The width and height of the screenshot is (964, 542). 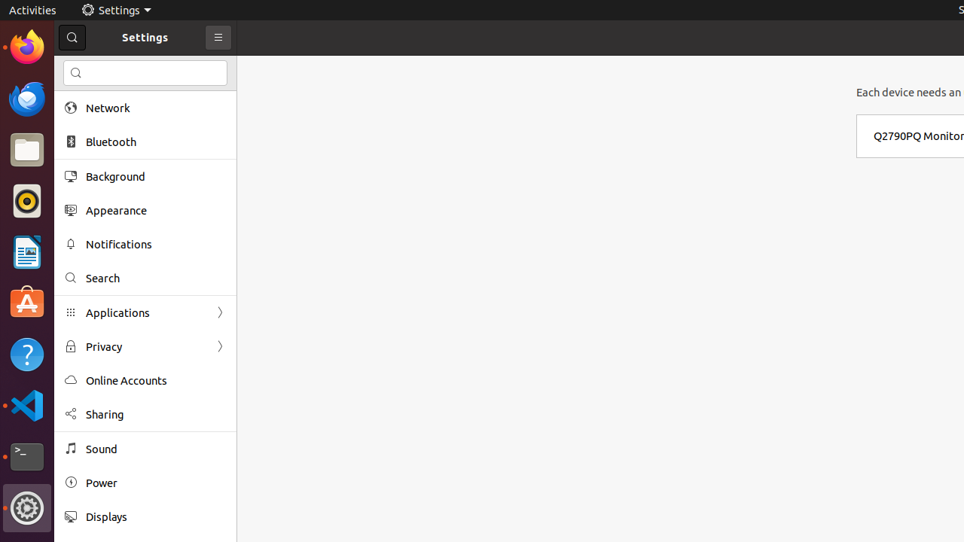 What do you see at coordinates (156, 244) in the screenshot?
I see `Notifications` at bounding box center [156, 244].